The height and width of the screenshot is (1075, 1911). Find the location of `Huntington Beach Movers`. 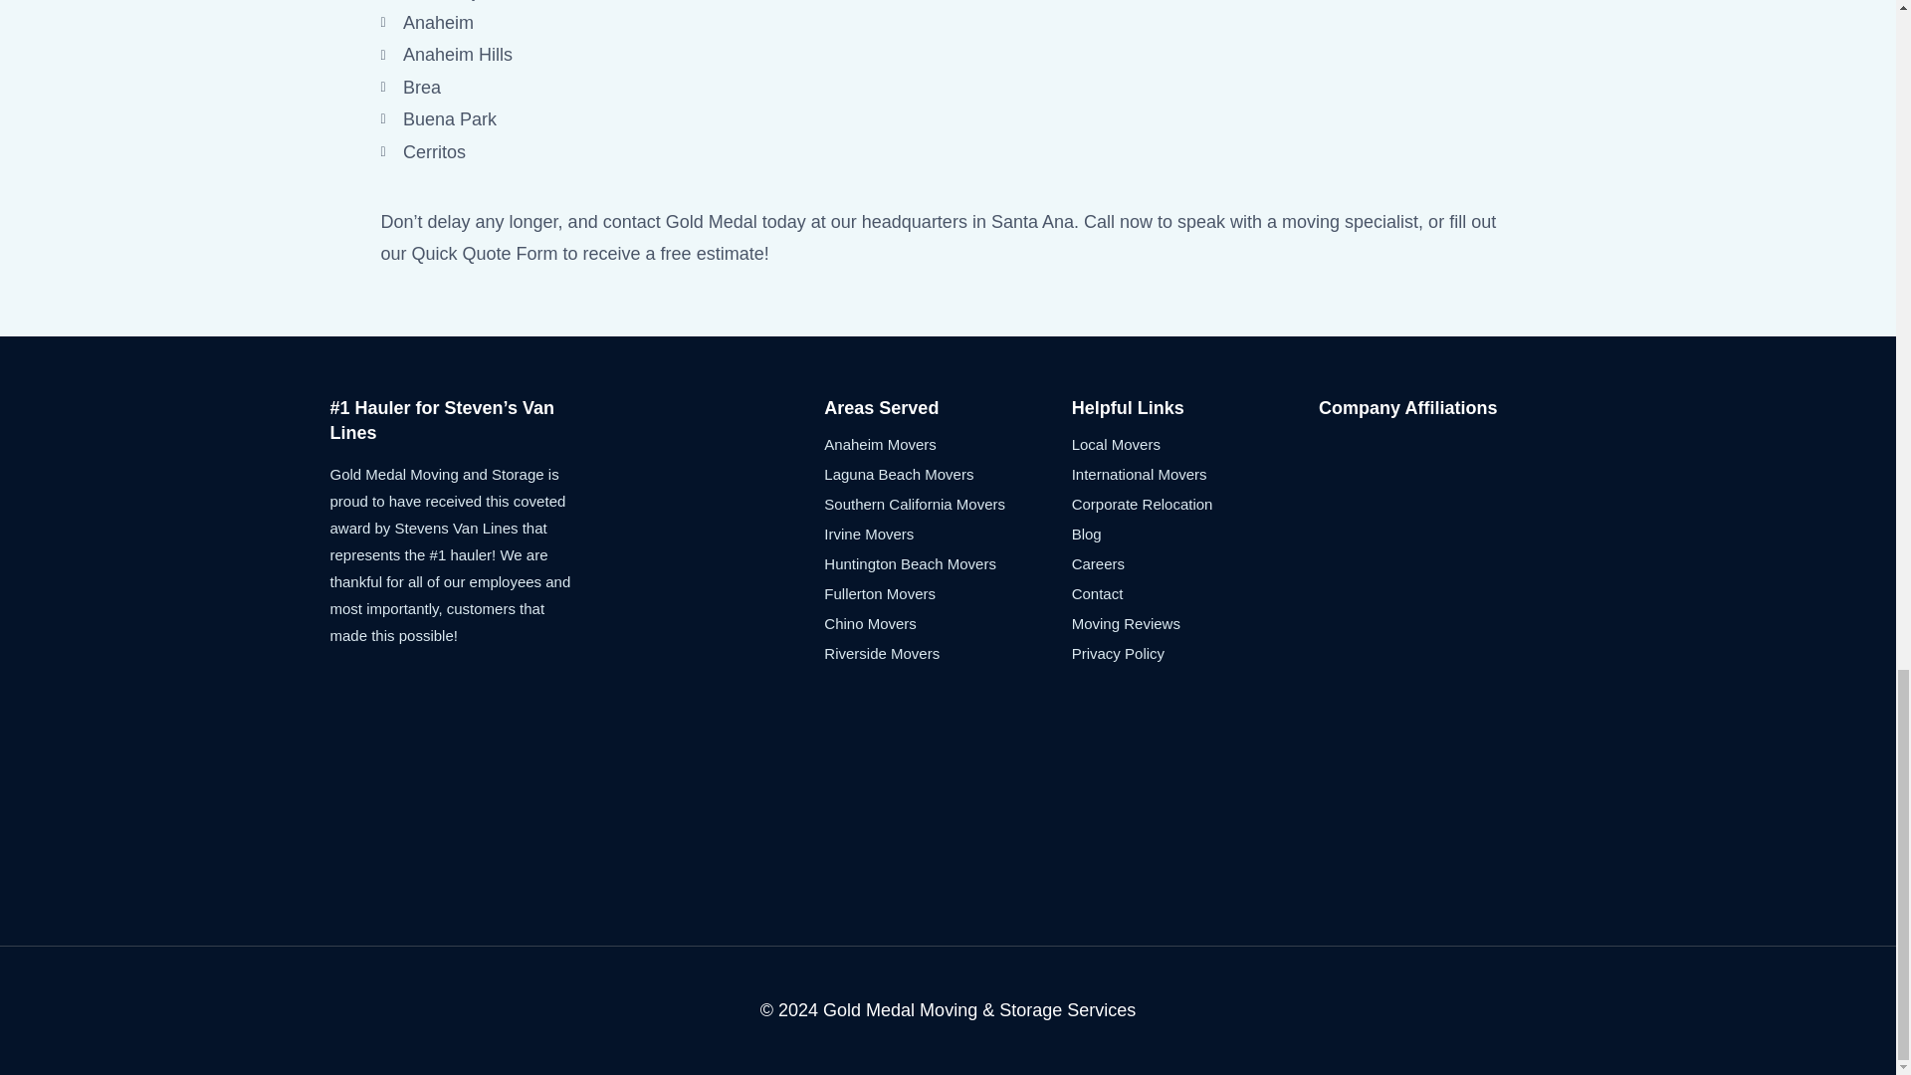

Huntington Beach Movers is located at coordinates (947, 563).